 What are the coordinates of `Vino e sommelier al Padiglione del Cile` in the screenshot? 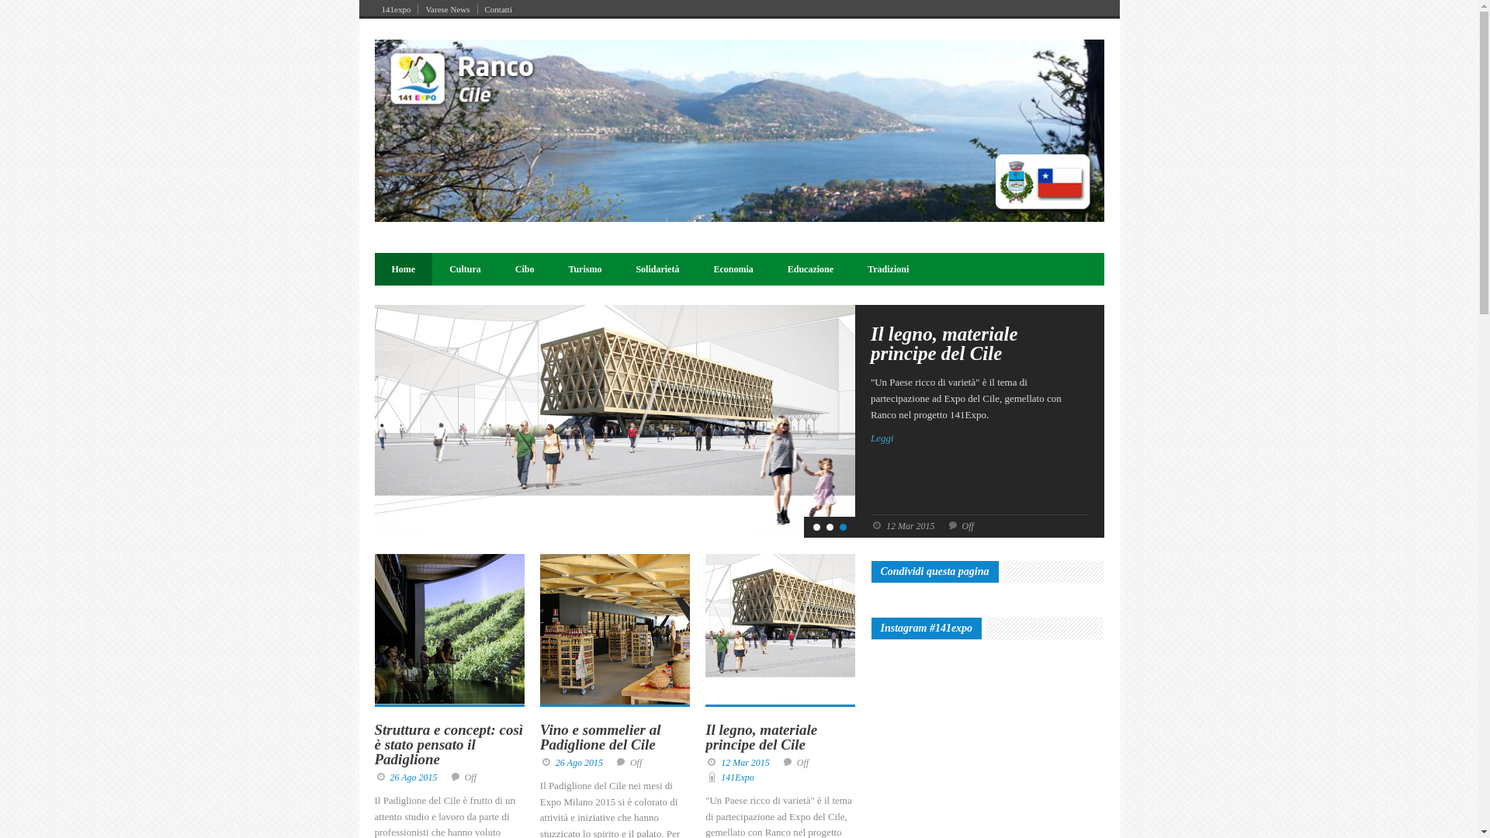 It's located at (601, 737).